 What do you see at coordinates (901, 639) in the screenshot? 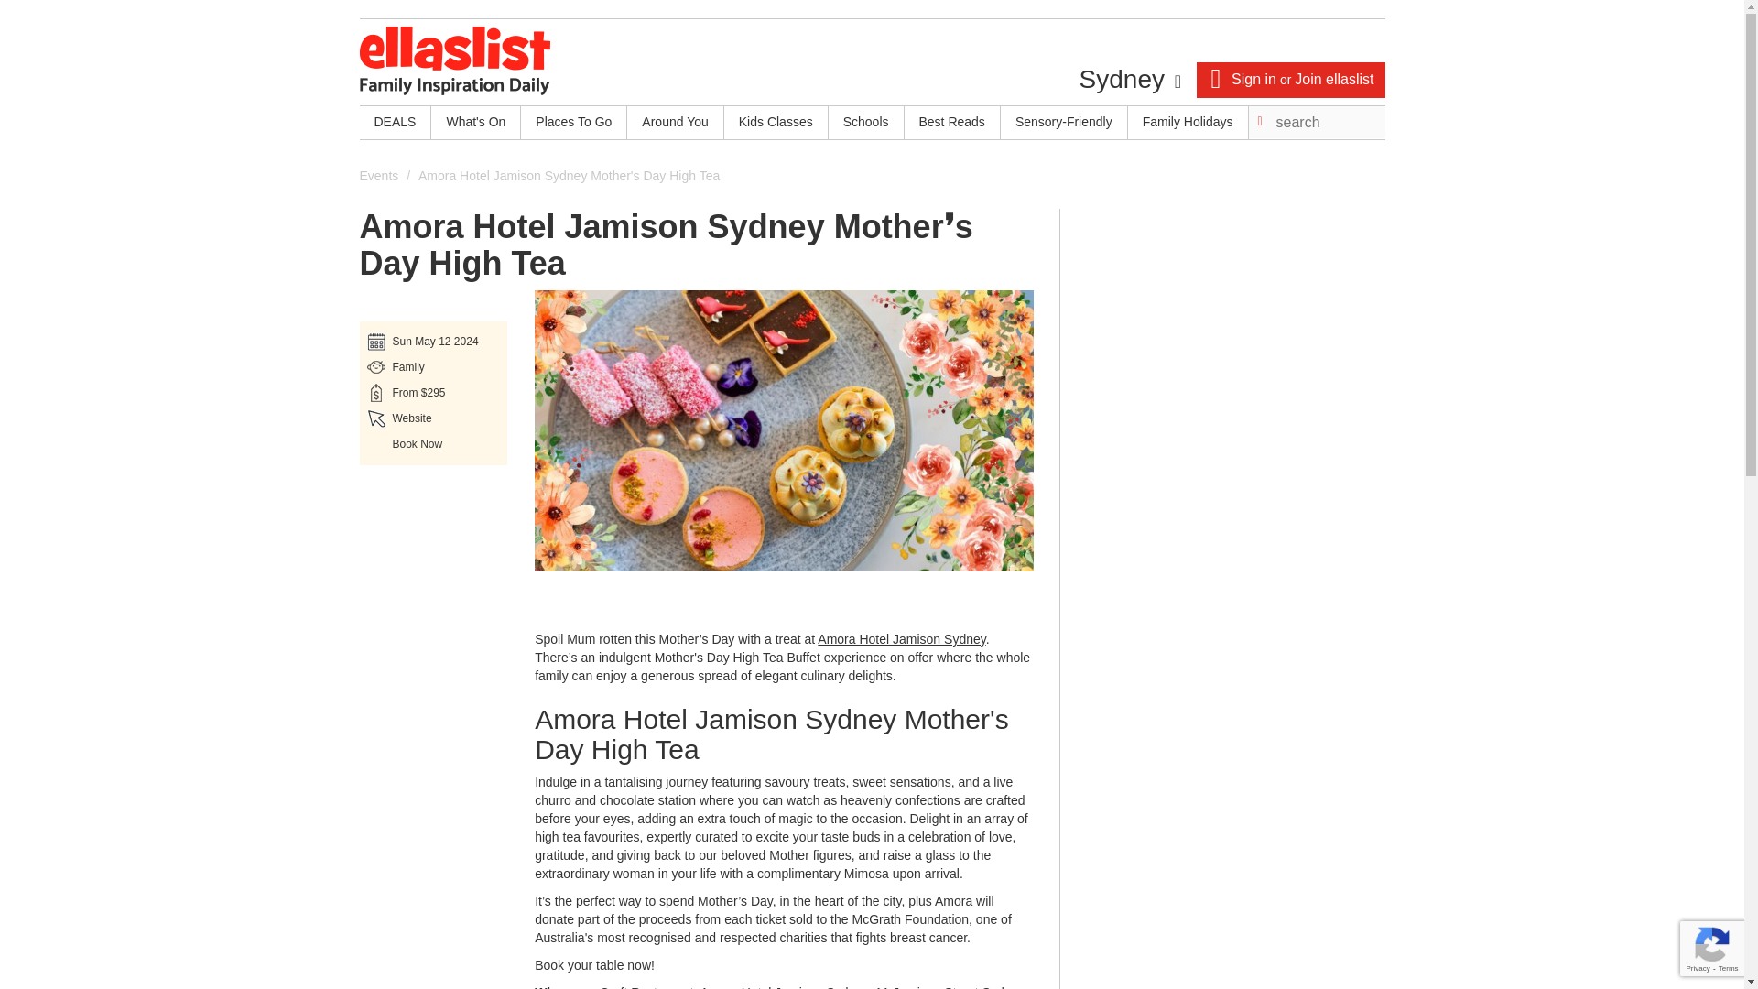
I see `Amora Hotel Jamison Sydney` at bounding box center [901, 639].